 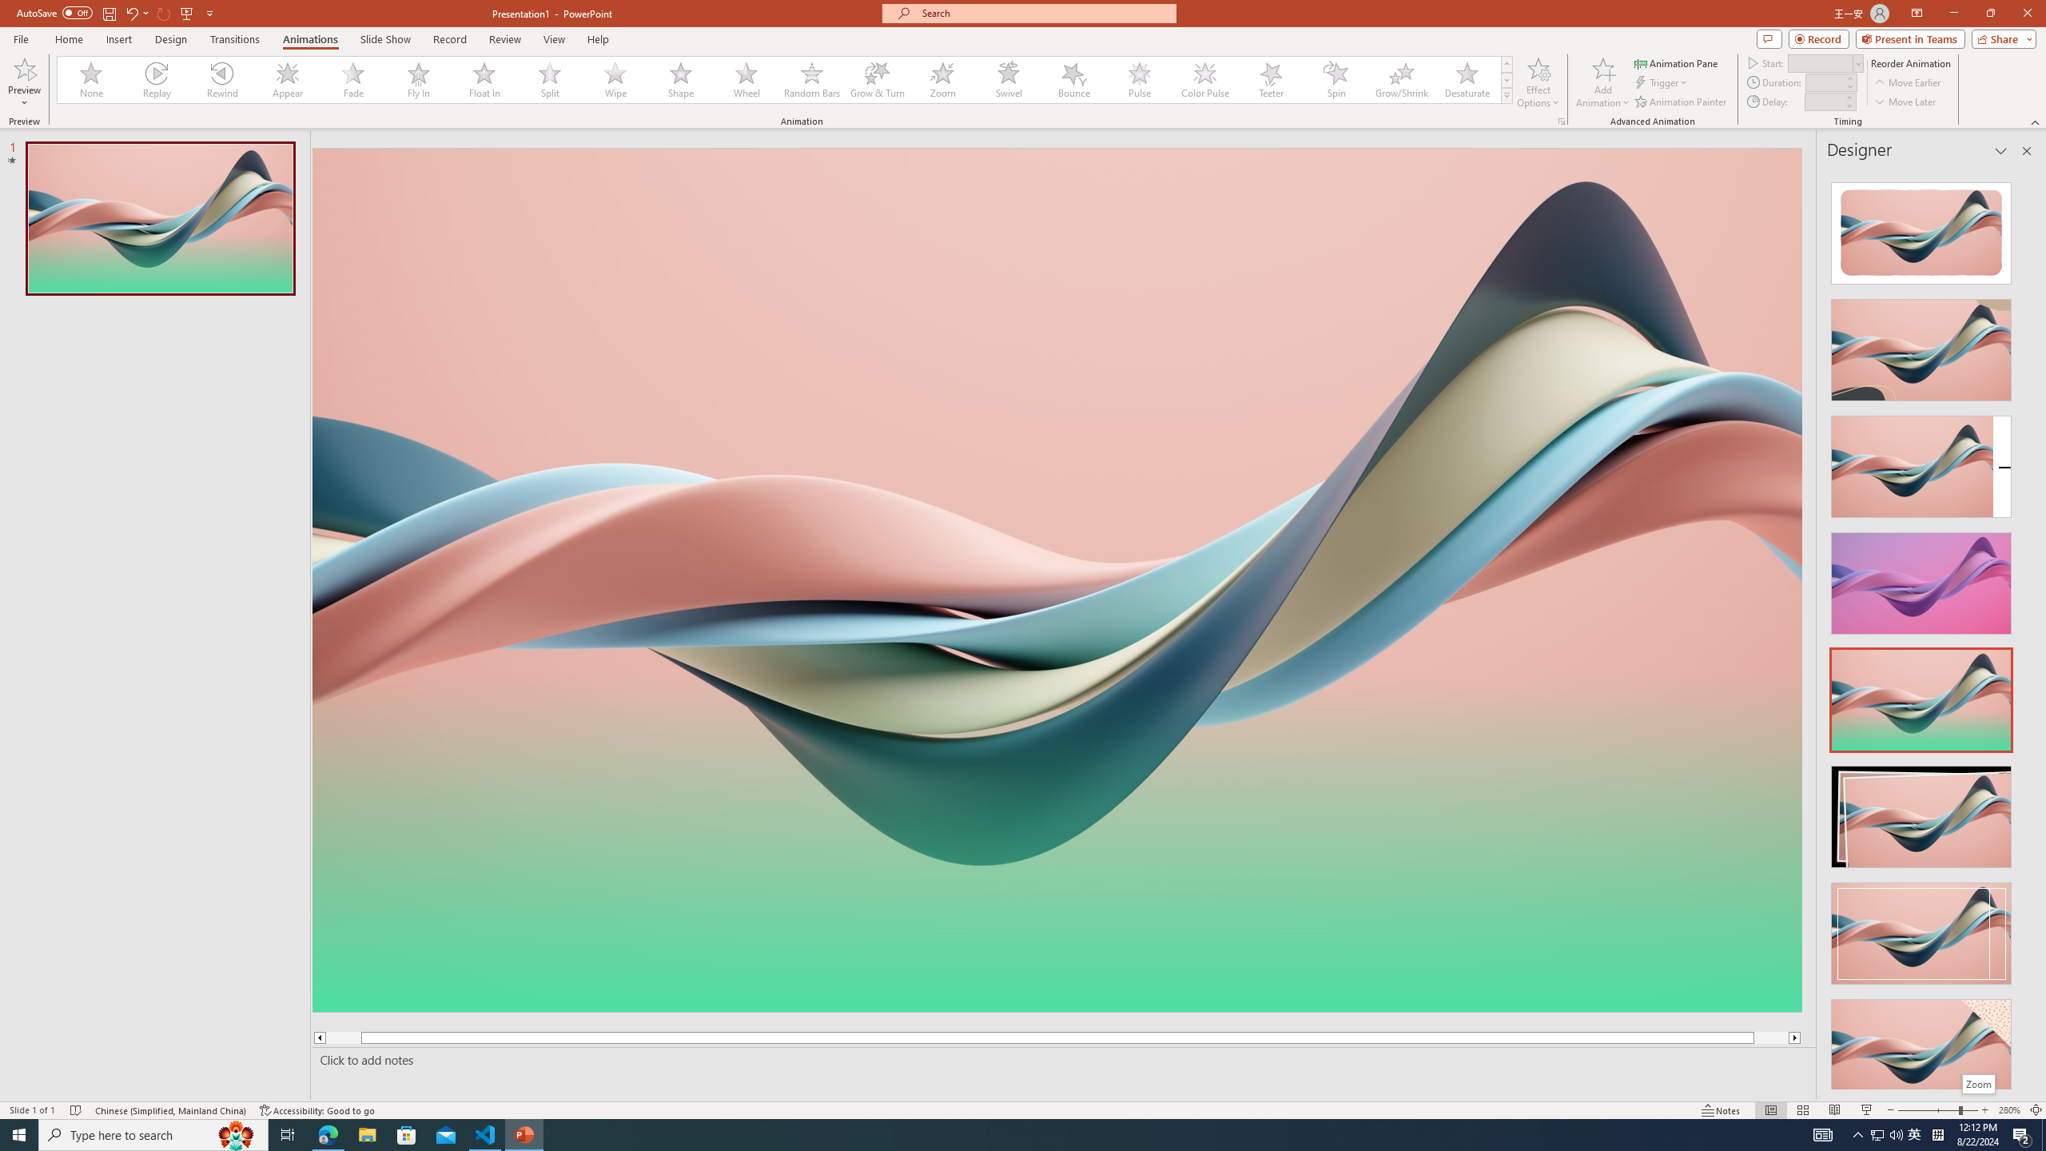 I want to click on Recommended Design: Design Idea, so click(x=1921, y=229).